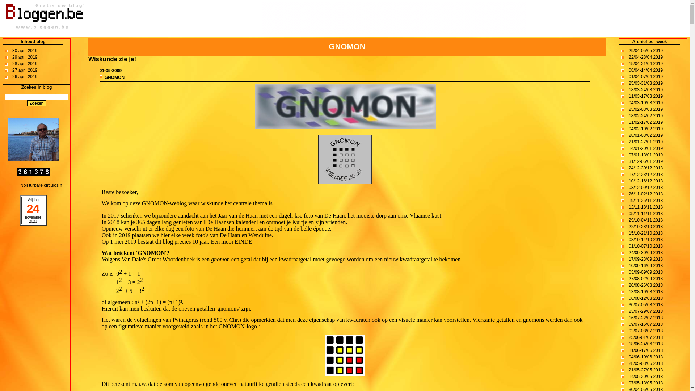 This screenshot has height=391, width=695. I want to click on 11/03-17/03 2019, so click(646, 96).